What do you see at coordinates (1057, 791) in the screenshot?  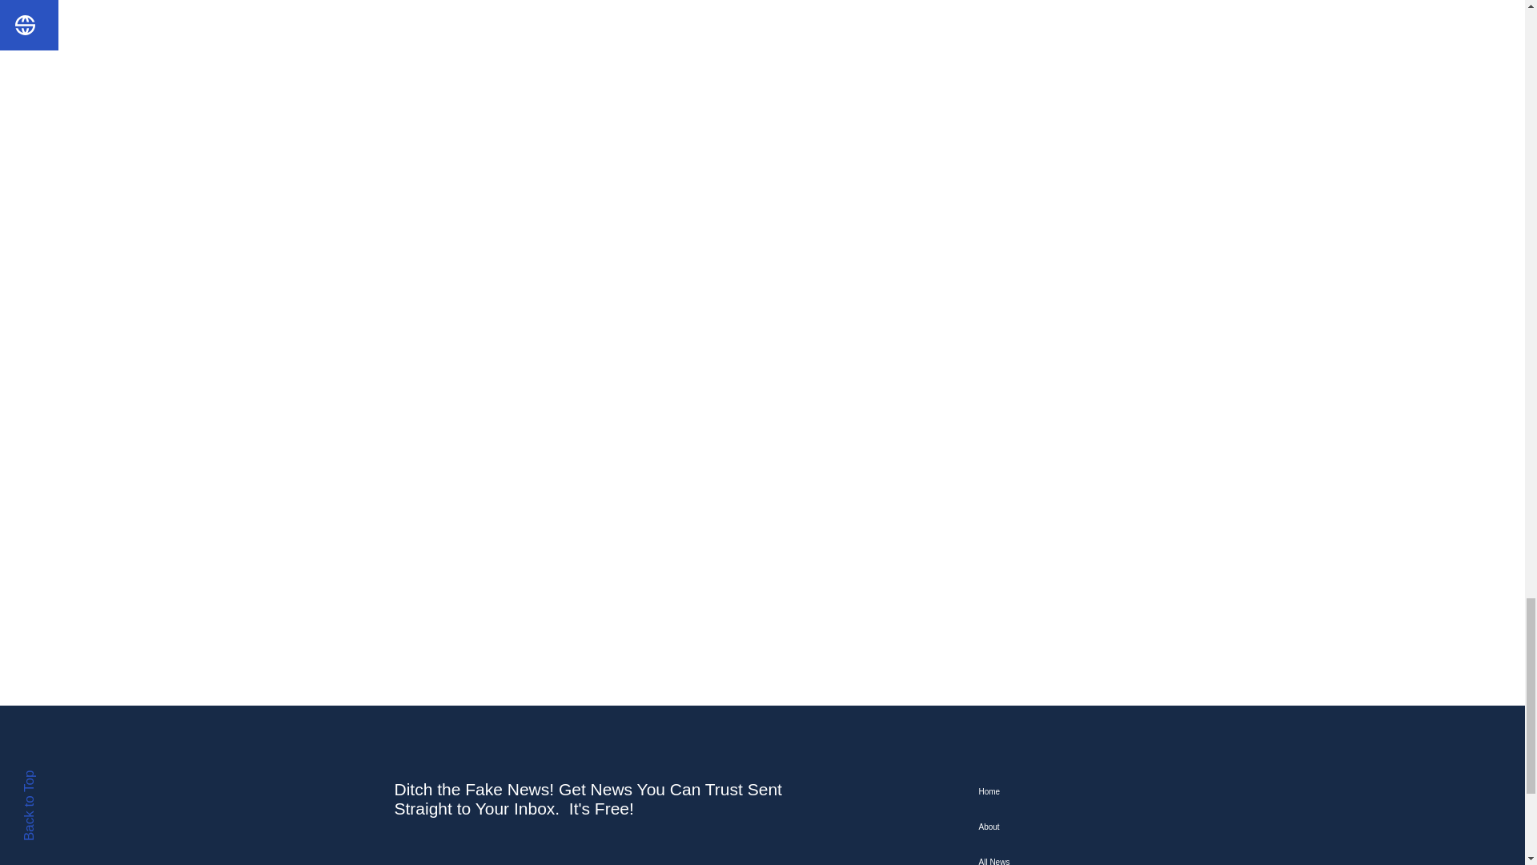 I see `Home` at bounding box center [1057, 791].